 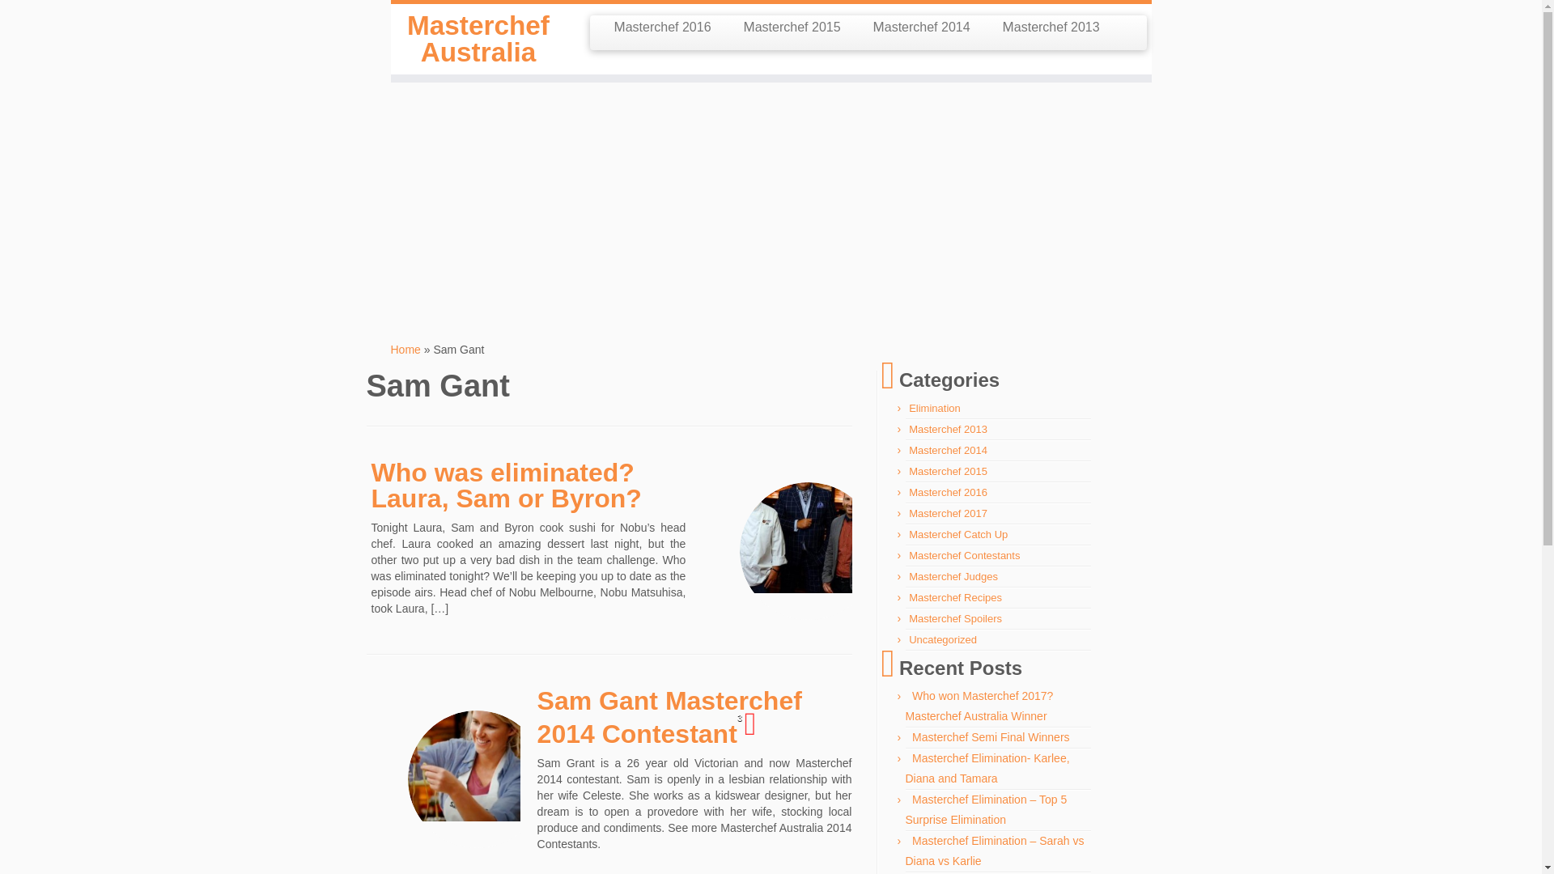 I want to click on Permalink to Sam Gant Masterchef 2014 Contestant, so click(x=669, y=717).